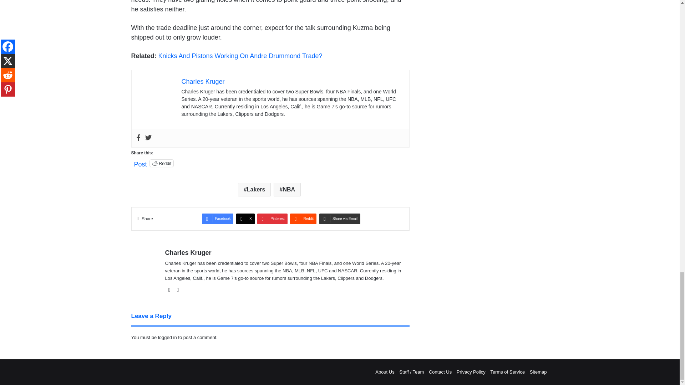 The image size is (685, 385). What do you see at coordinates (162, 163) in the screenshot?
I see `Reddit` at bounding box center [162, 163].